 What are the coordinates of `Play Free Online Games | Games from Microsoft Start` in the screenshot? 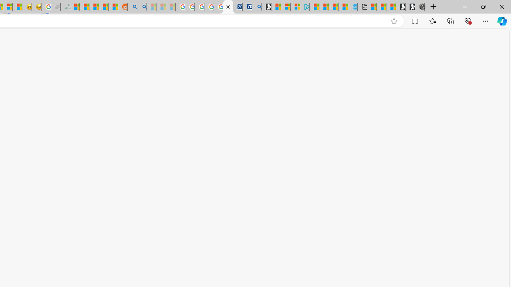 It's located at (410, 7).